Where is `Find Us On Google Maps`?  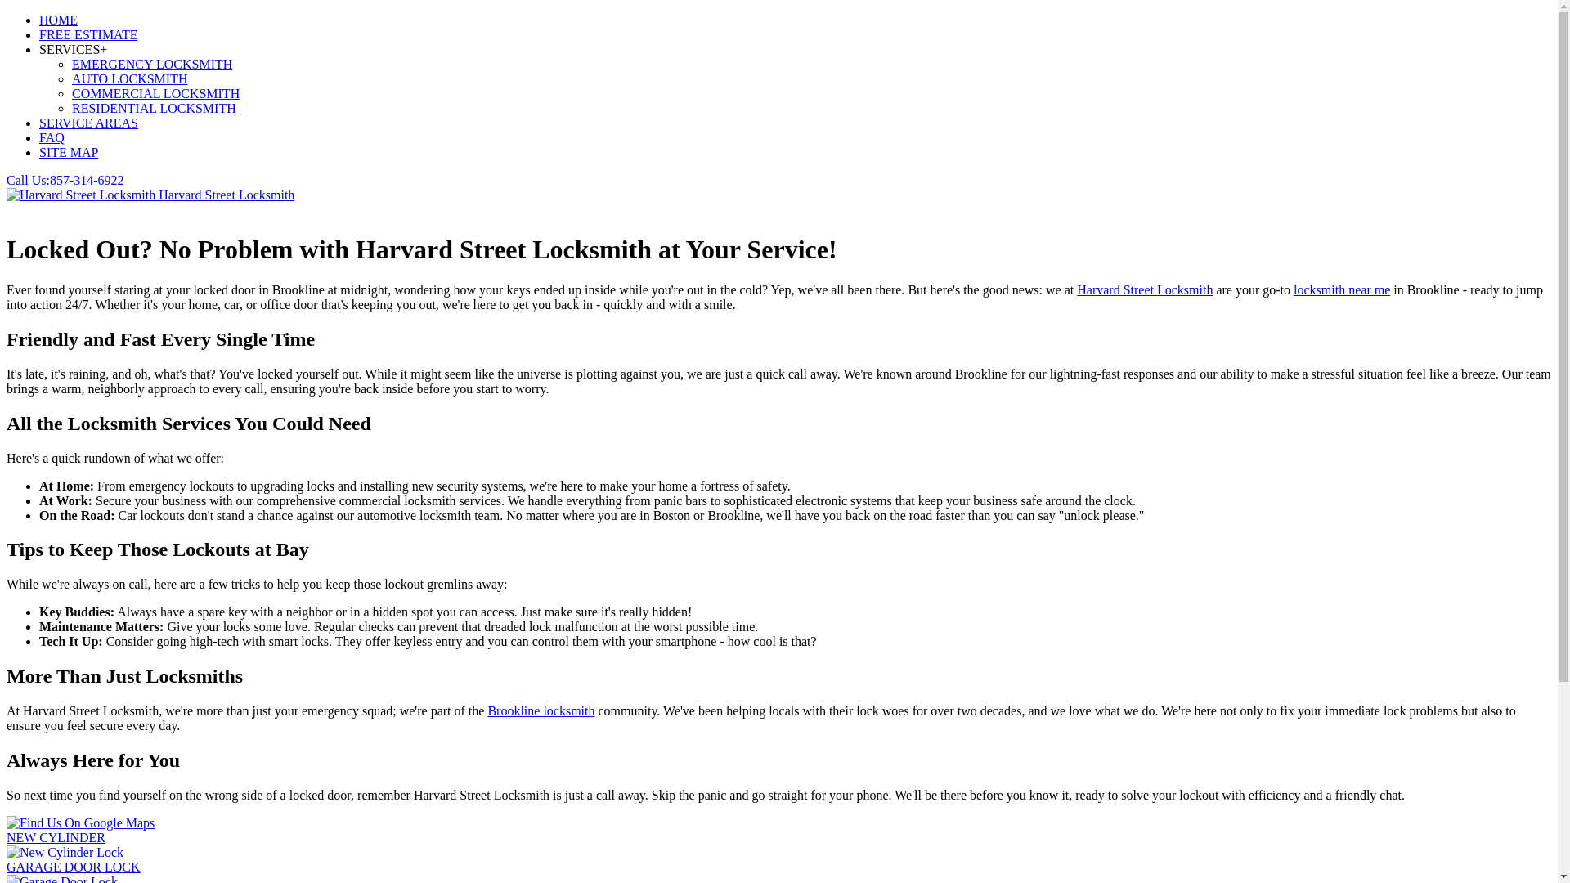 Find Us On Google Maps is located at coordinates (80, 822).